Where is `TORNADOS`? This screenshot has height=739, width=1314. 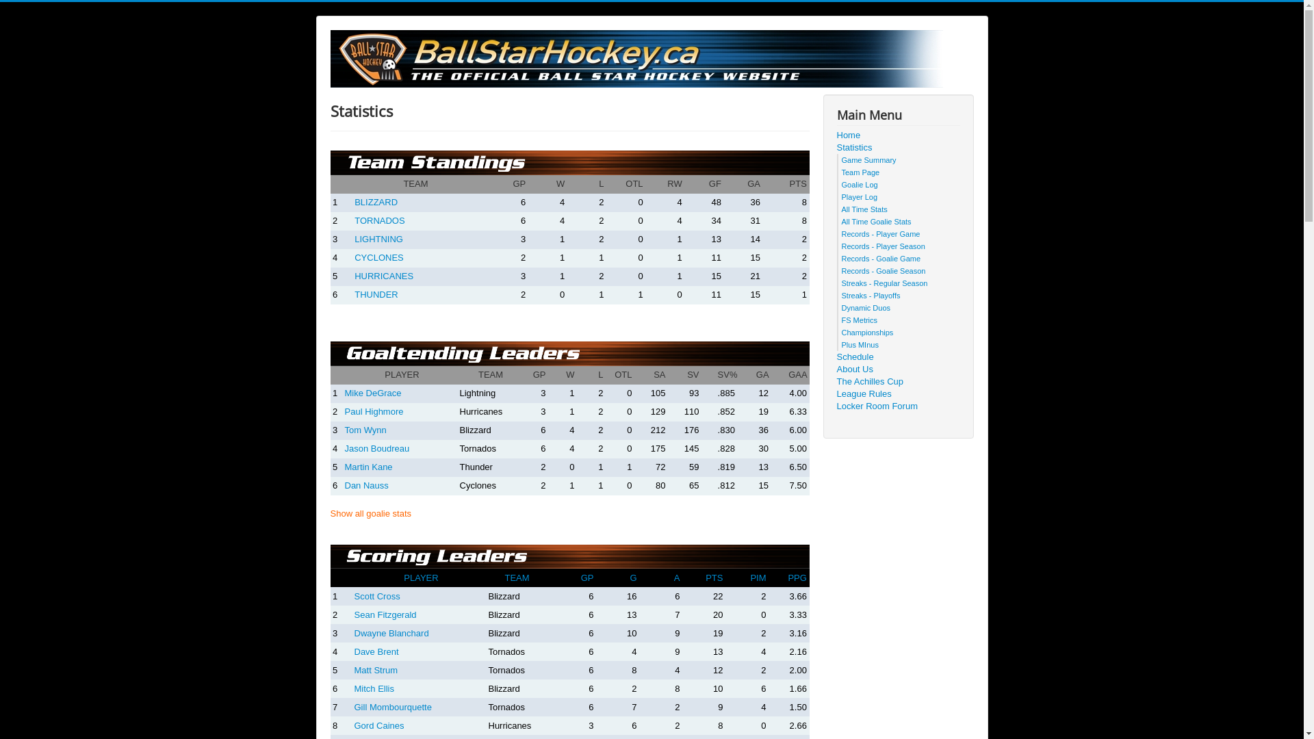
TORNADOS is located at coordinates (379, 220).